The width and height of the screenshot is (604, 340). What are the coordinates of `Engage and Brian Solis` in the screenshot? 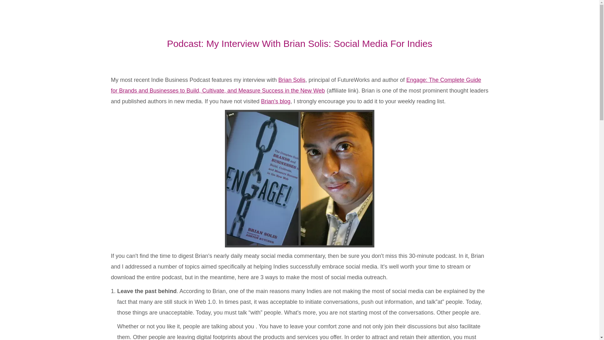 It's located at (299, 178).